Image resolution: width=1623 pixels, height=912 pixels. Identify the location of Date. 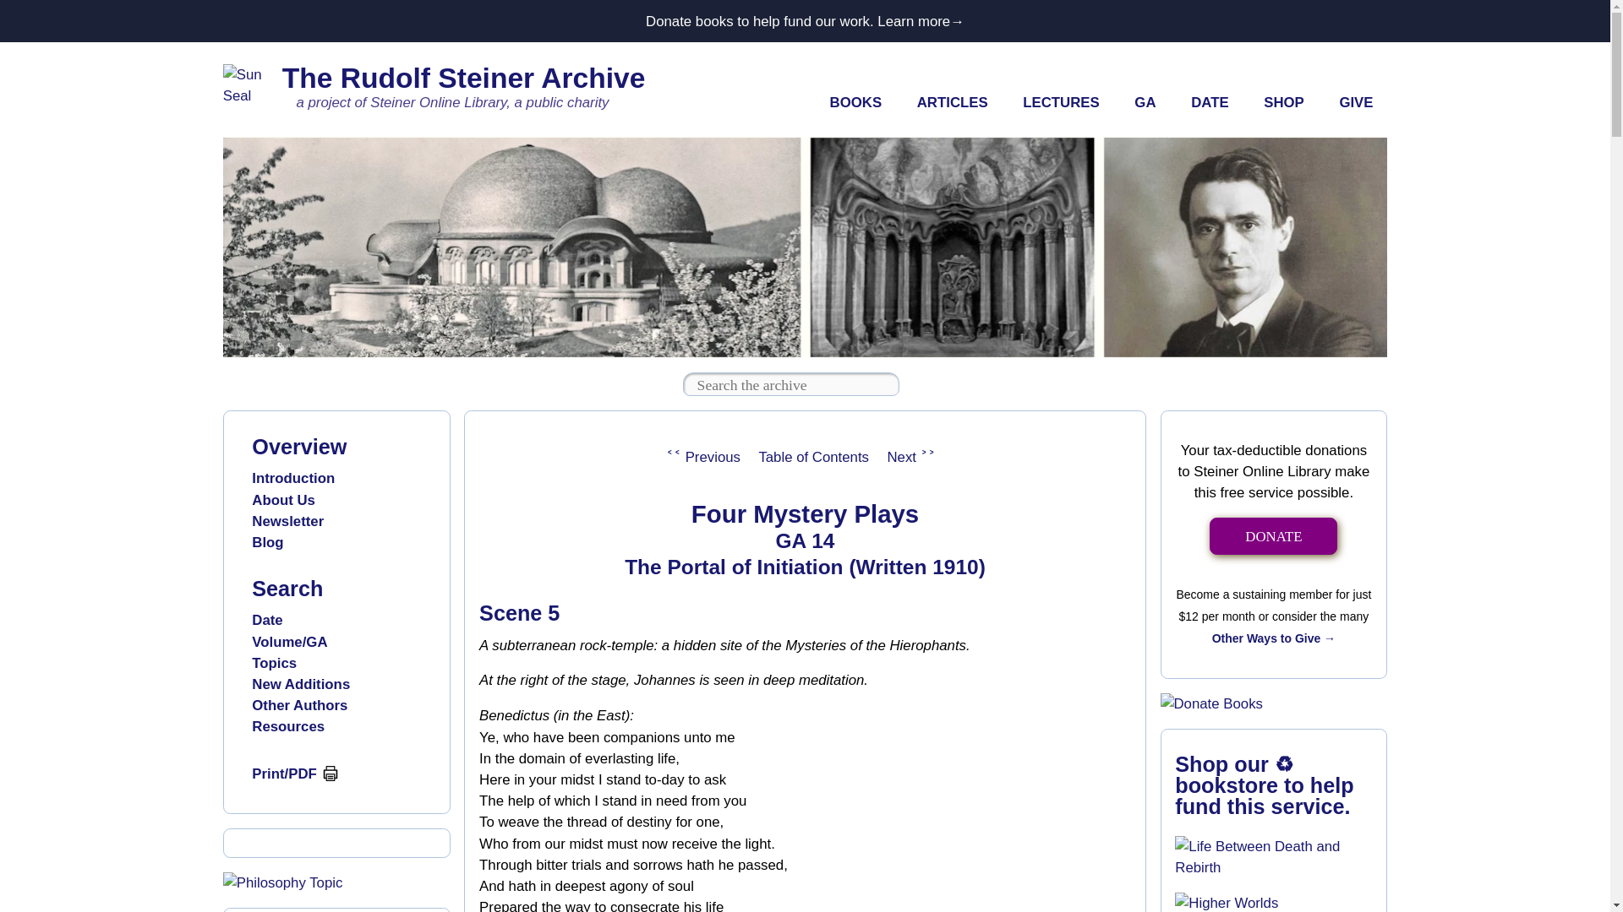
(267, 620).